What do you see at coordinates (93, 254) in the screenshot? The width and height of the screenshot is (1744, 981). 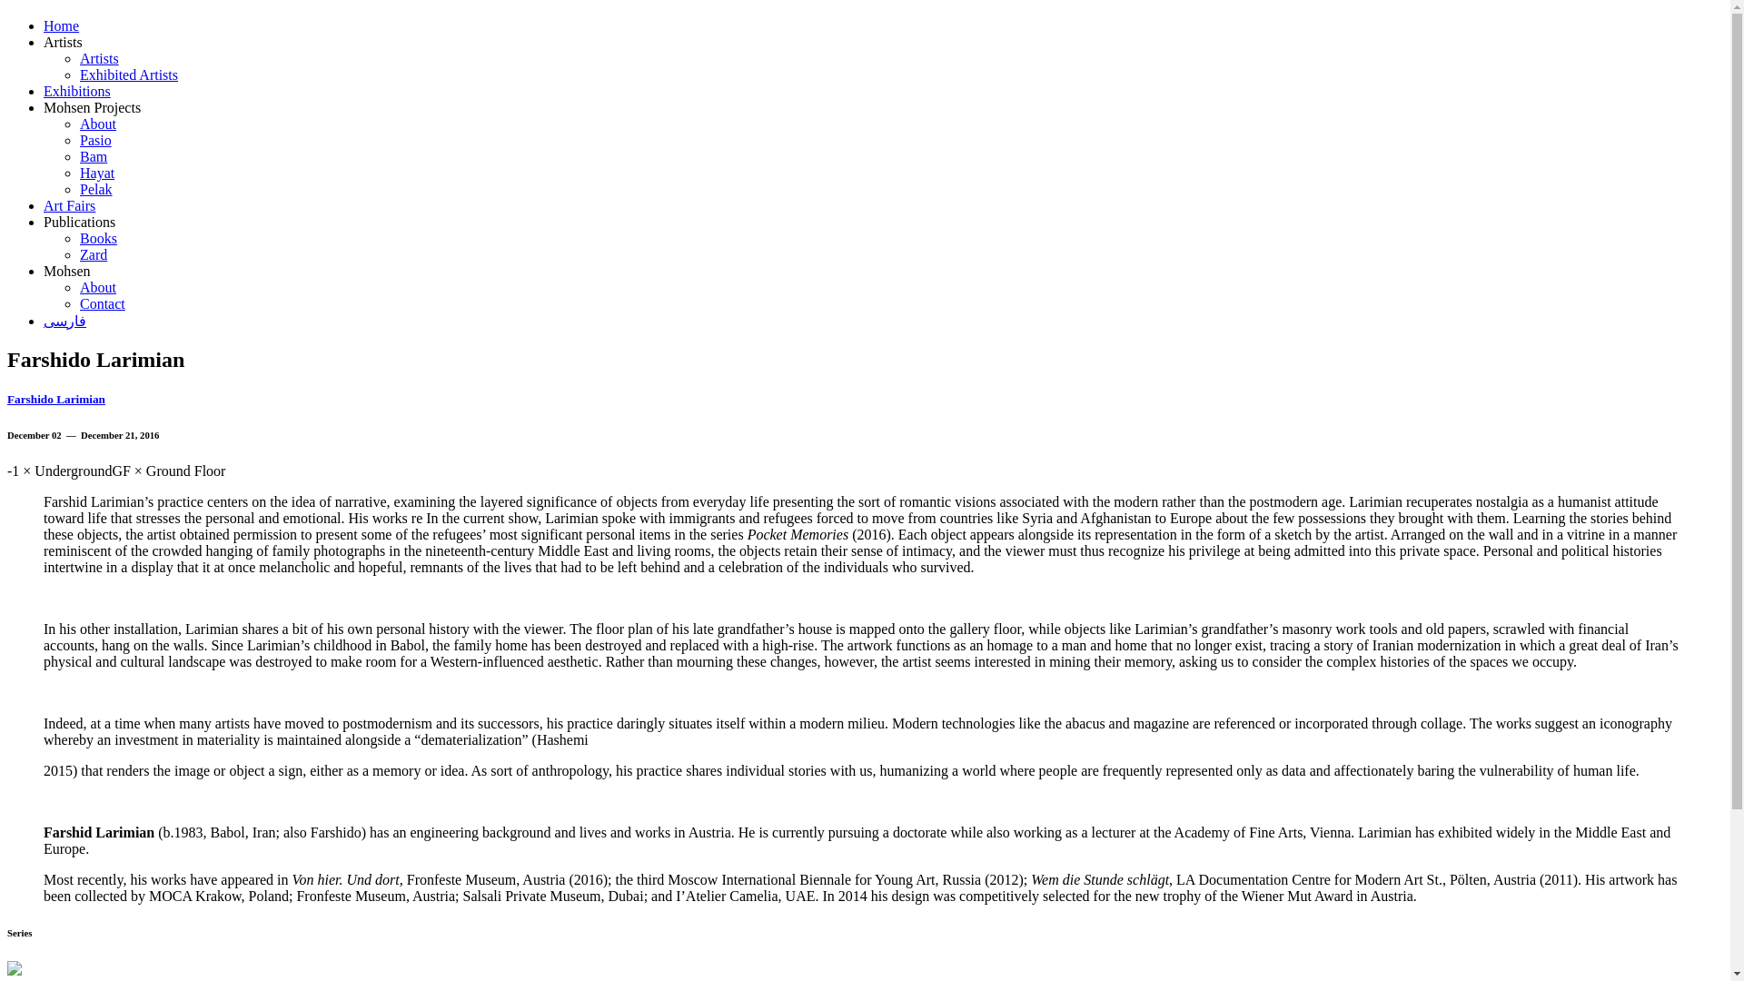 I see `Zard` at bounding box center [93, 254].